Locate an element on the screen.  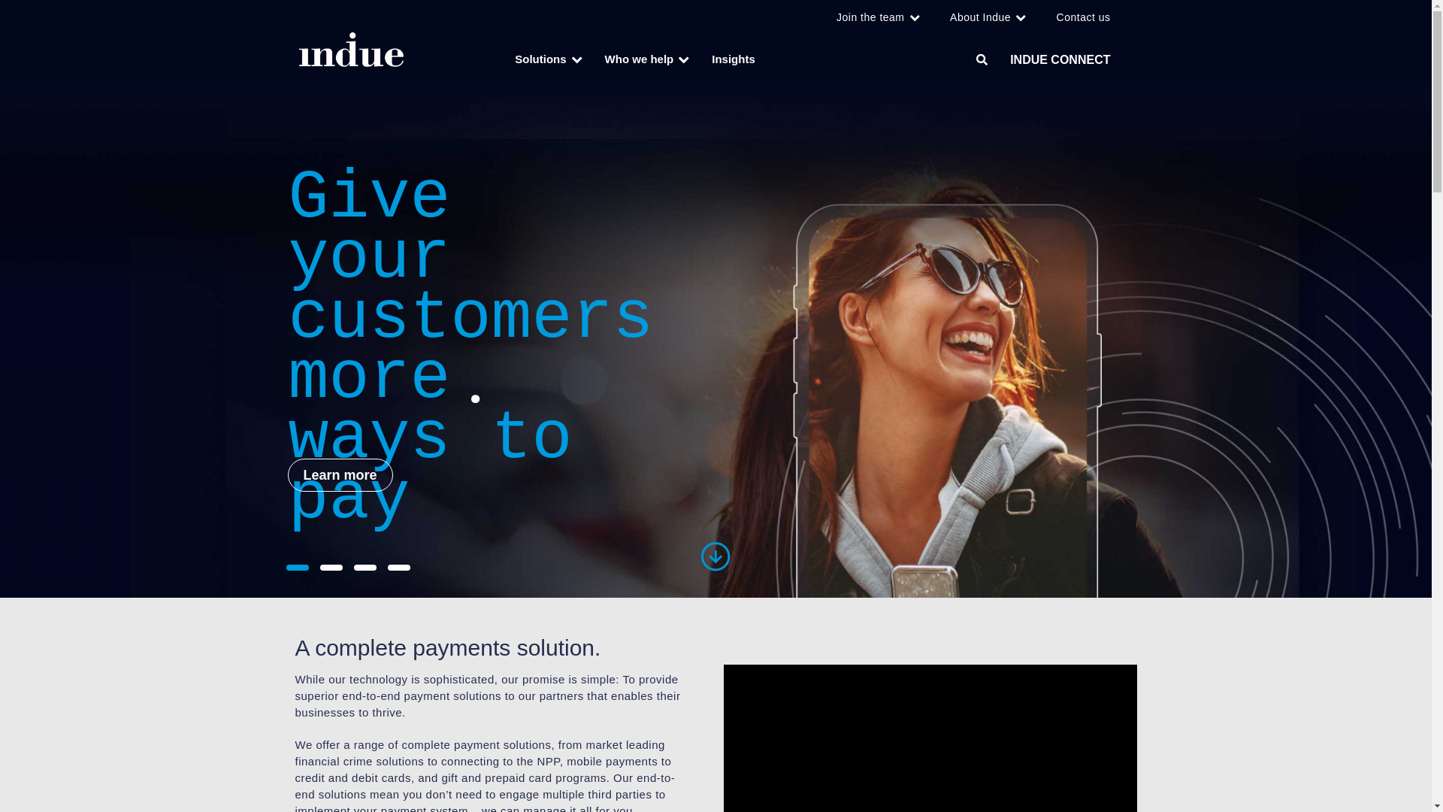
About Indue is located at coordinates (988, 17).